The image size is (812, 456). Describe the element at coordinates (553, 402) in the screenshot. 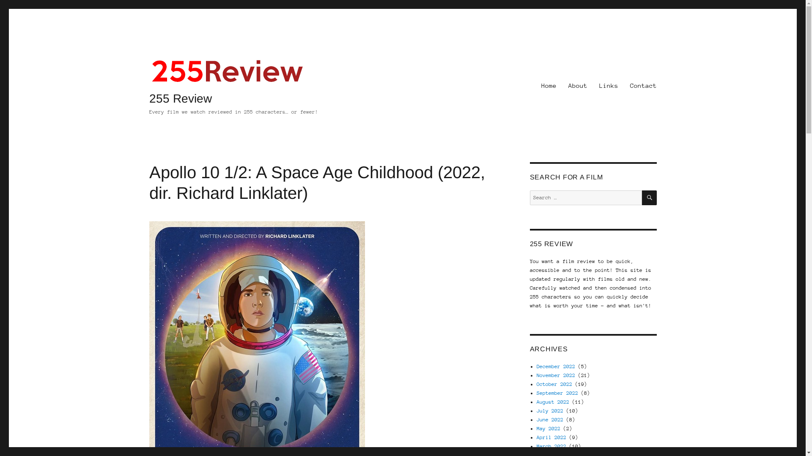

I see `August 2022` at that location.